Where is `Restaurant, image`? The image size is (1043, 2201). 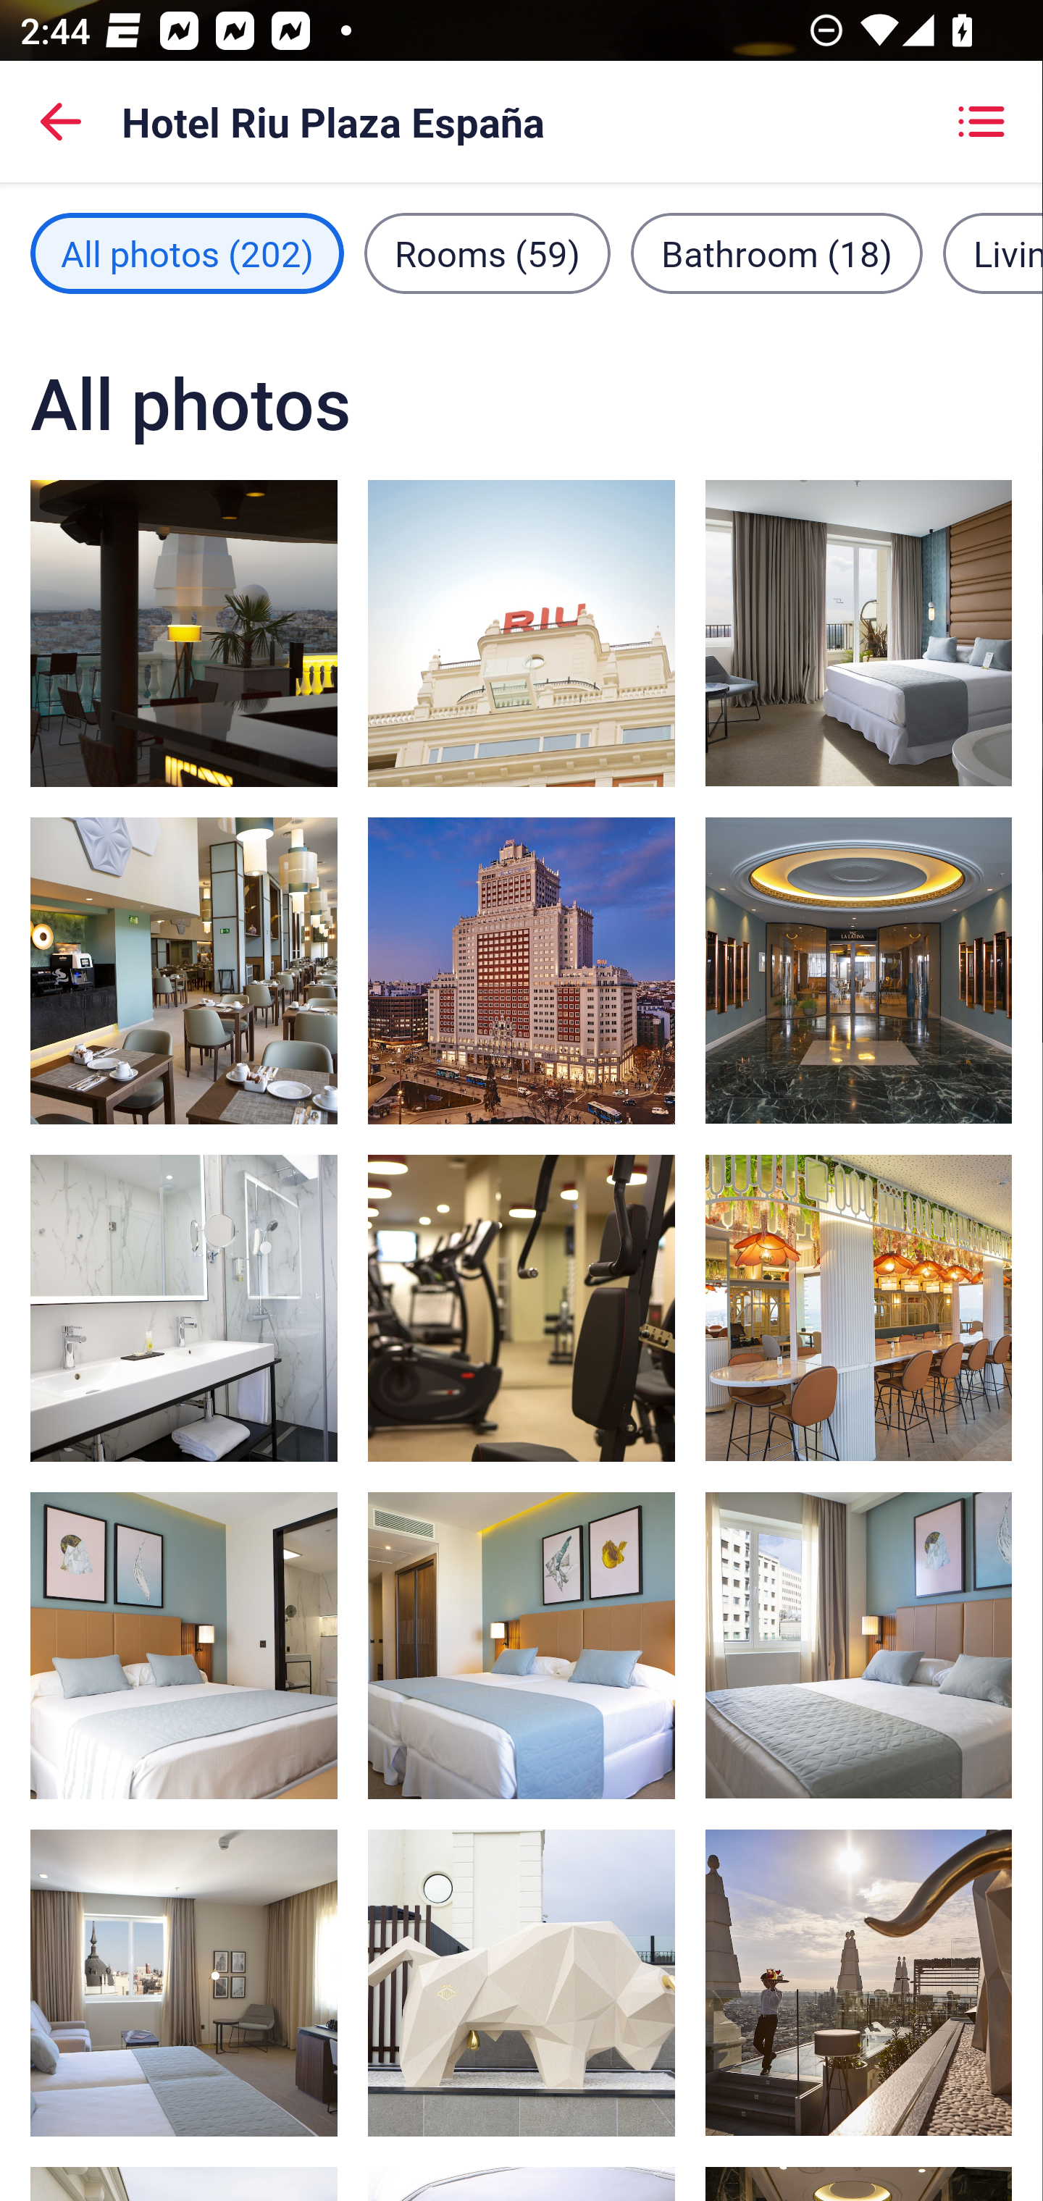
Restaurant, image is located at coordinates (184, 970).